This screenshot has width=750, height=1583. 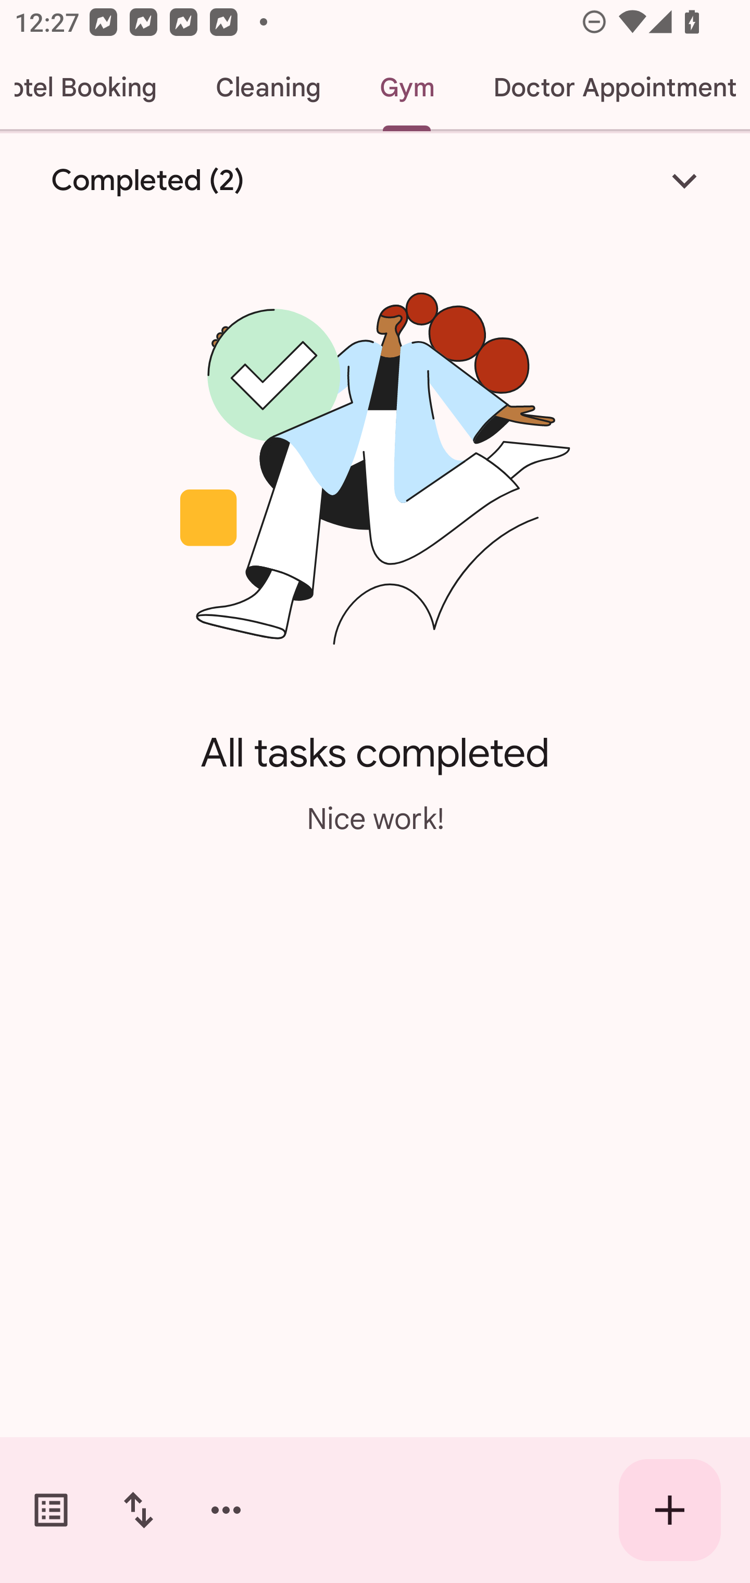 I want to click on More options, so click(x=226, y=1510).